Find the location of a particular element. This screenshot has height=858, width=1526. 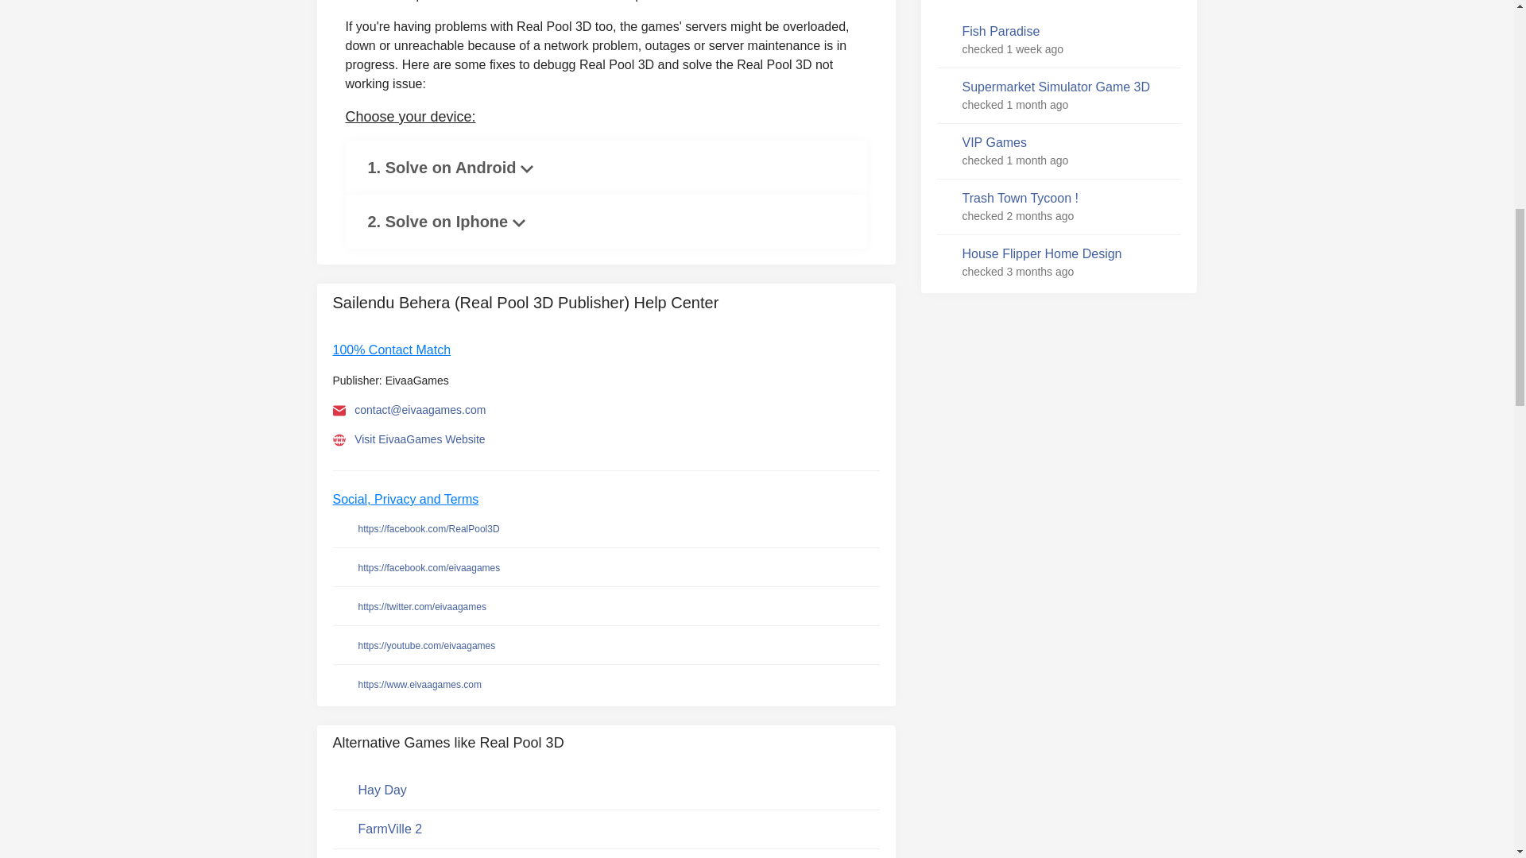

1. Solve on Android is located at coordinates (450, 167).